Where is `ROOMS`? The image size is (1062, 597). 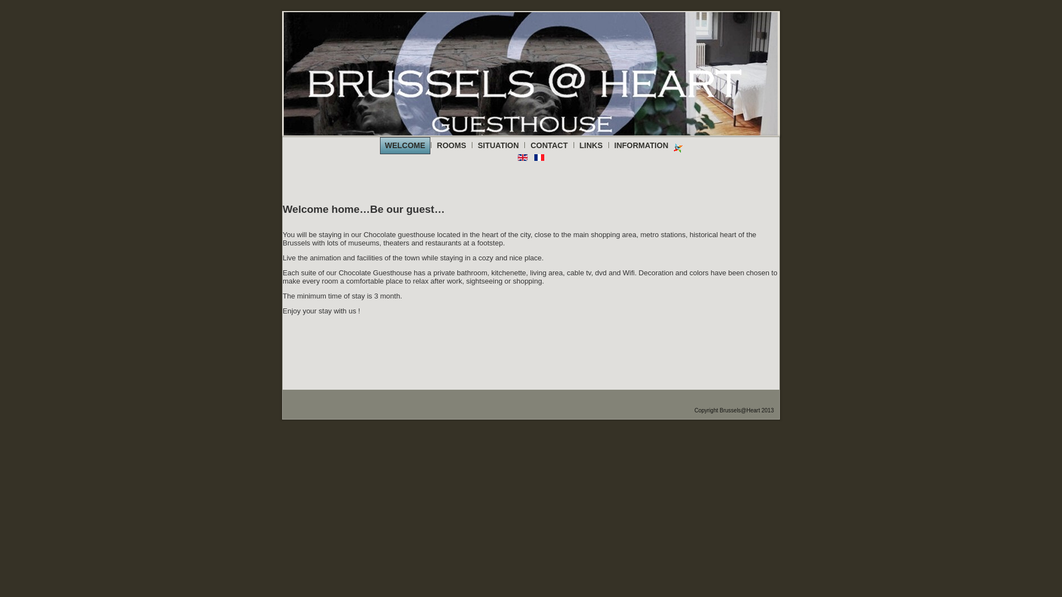
ROOMS is located at coordinates (451, 146).